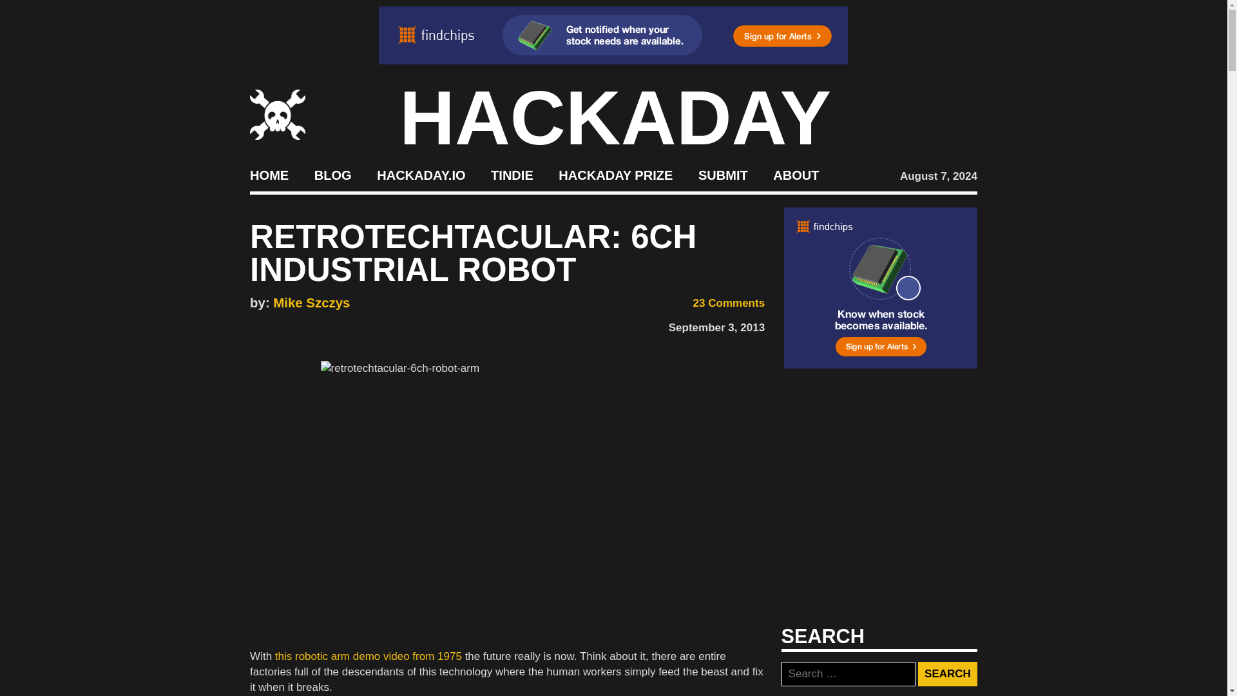 The height and width of the screenshot is (696, 1237). What do you see at coordinates (256, 324) in the screenshot?
I see `Share on Facebook` at bounding box center [256, 324].